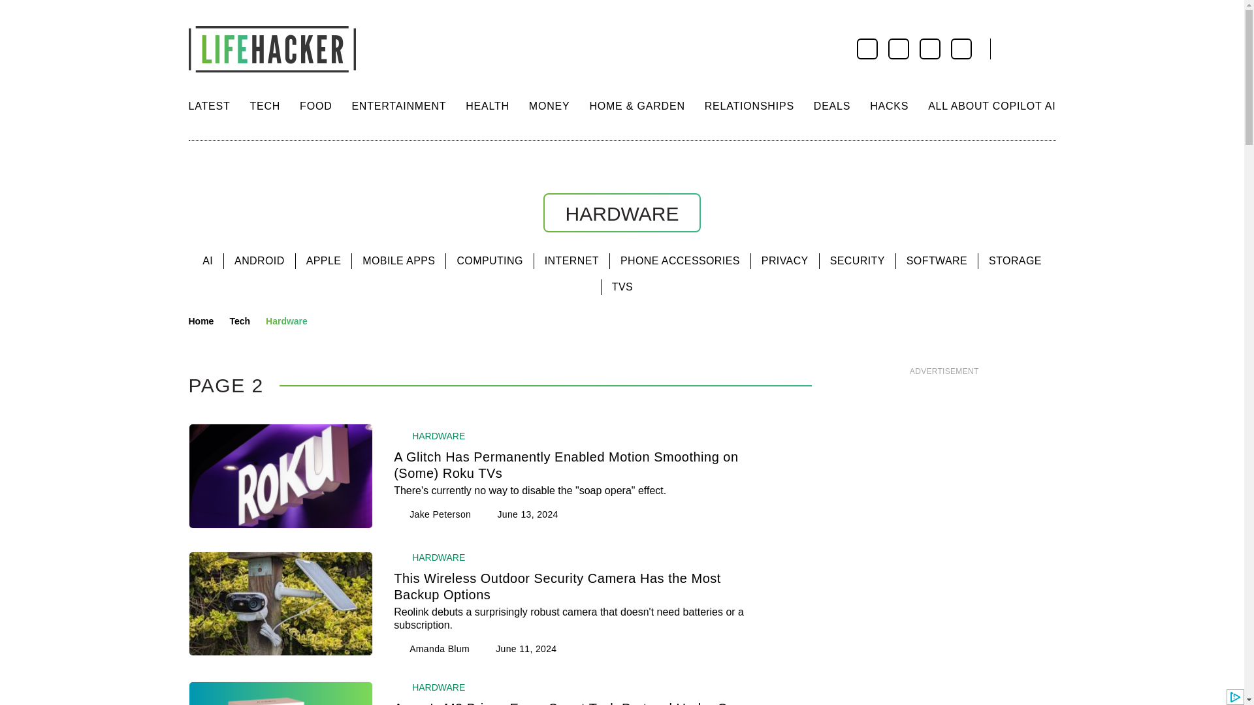 This screenshot has height=705, width=1254. What do you see at coordinates (550, 106) in the screenshot?
I see `MONEY` at bounding box center [550, 106].